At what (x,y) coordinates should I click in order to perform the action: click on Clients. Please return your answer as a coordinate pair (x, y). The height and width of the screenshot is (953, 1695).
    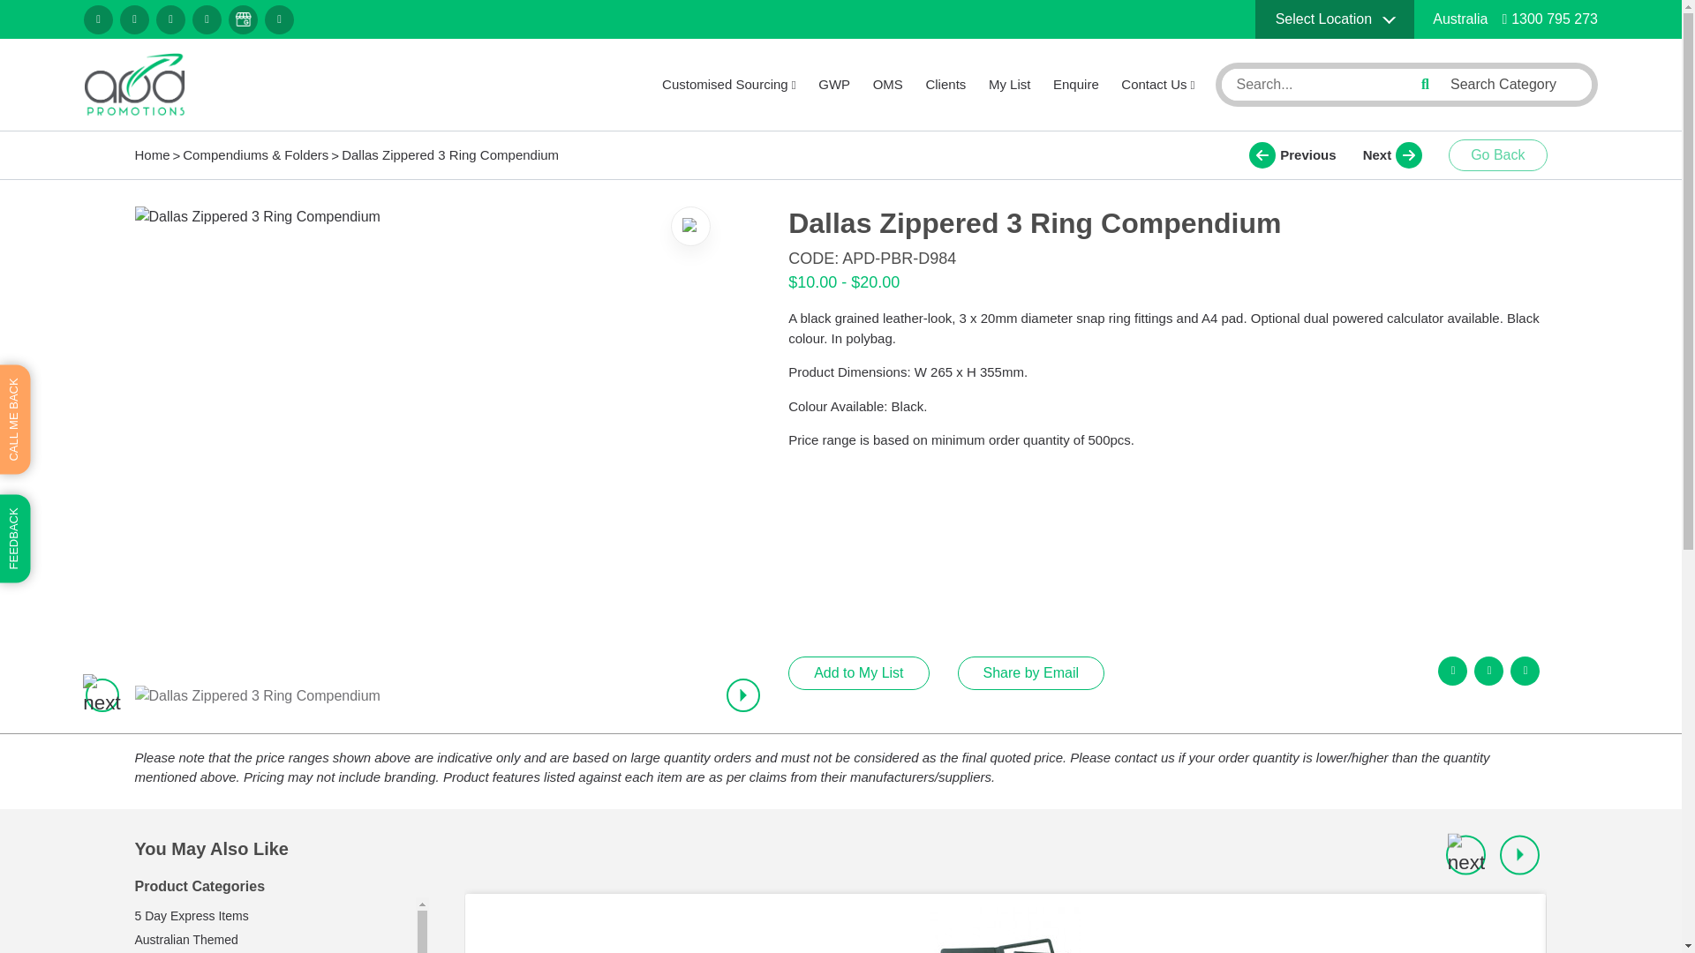
    Looking at the image, I should click on (945, 85).